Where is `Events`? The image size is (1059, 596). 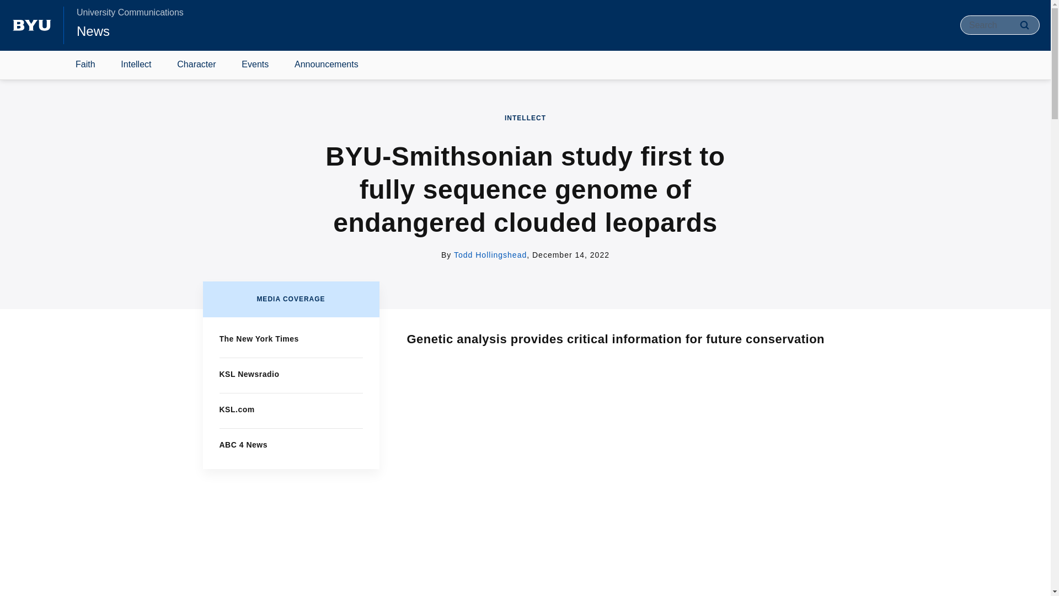
Events is located at coordinates (255, 65).